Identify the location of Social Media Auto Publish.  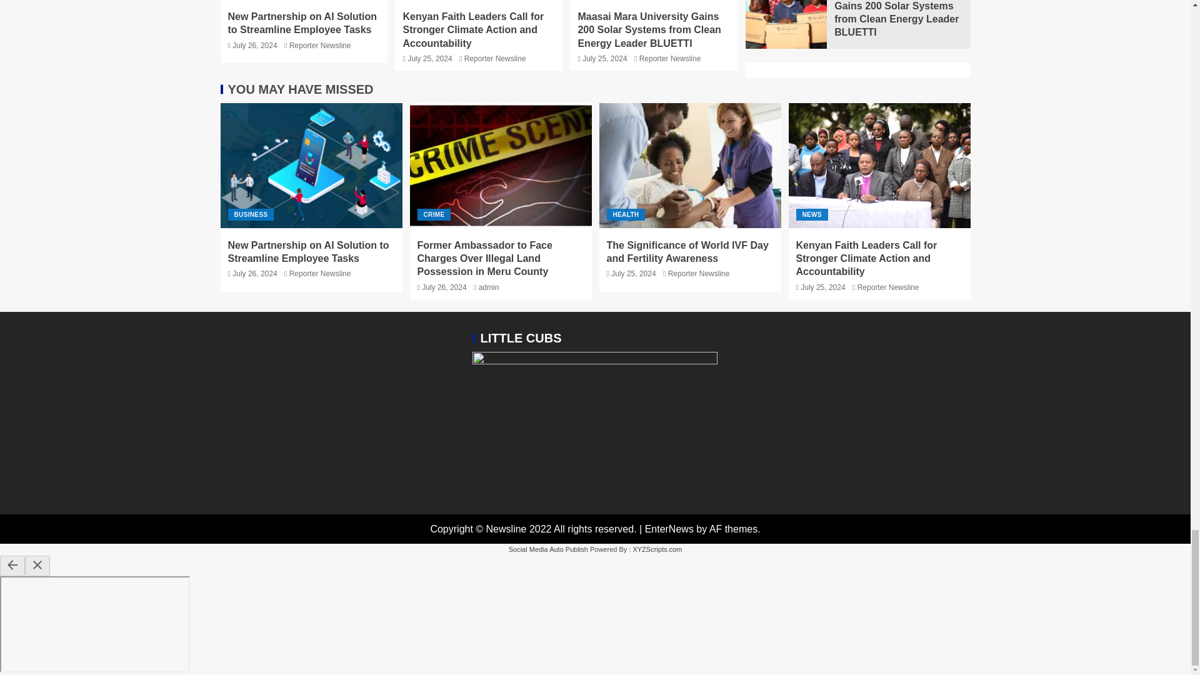
(548, 549).